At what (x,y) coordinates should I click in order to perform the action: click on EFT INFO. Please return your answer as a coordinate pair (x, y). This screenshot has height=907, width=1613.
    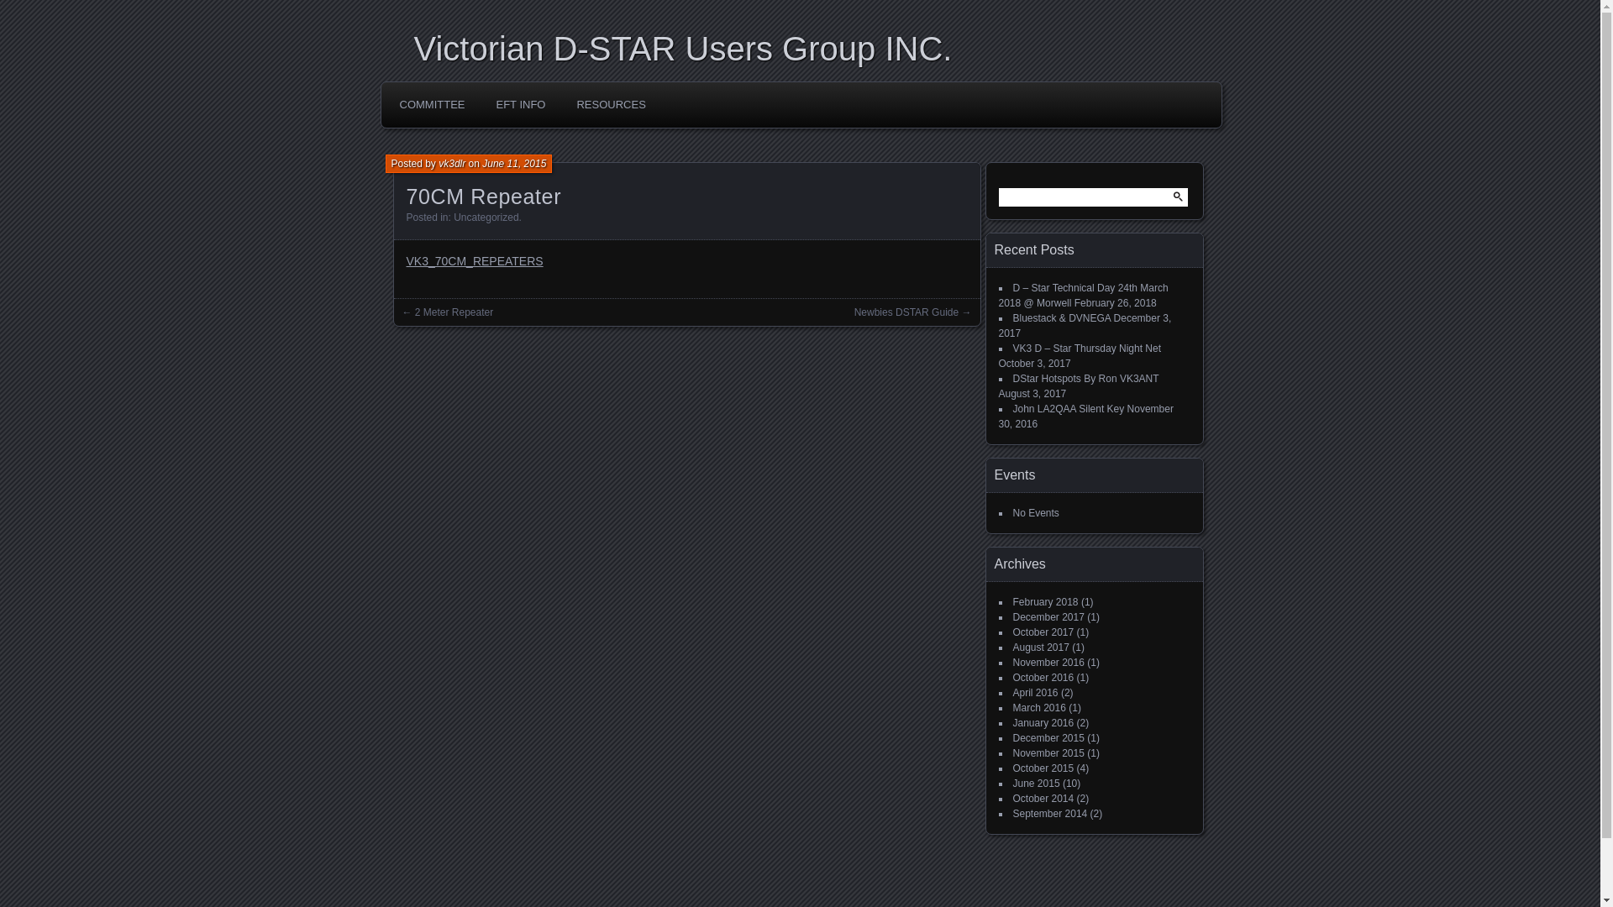
    Looking at the image, I should click on (521, 105).